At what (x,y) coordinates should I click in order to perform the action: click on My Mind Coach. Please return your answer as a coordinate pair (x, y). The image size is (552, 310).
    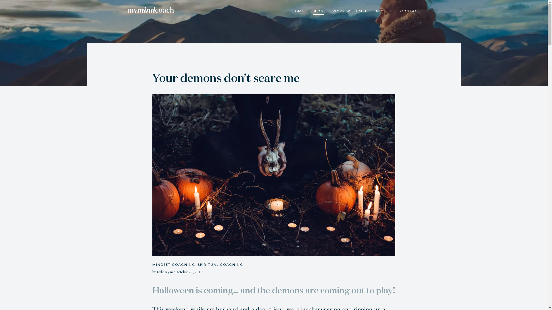
    Looking at the image, I should click on (150, 11).